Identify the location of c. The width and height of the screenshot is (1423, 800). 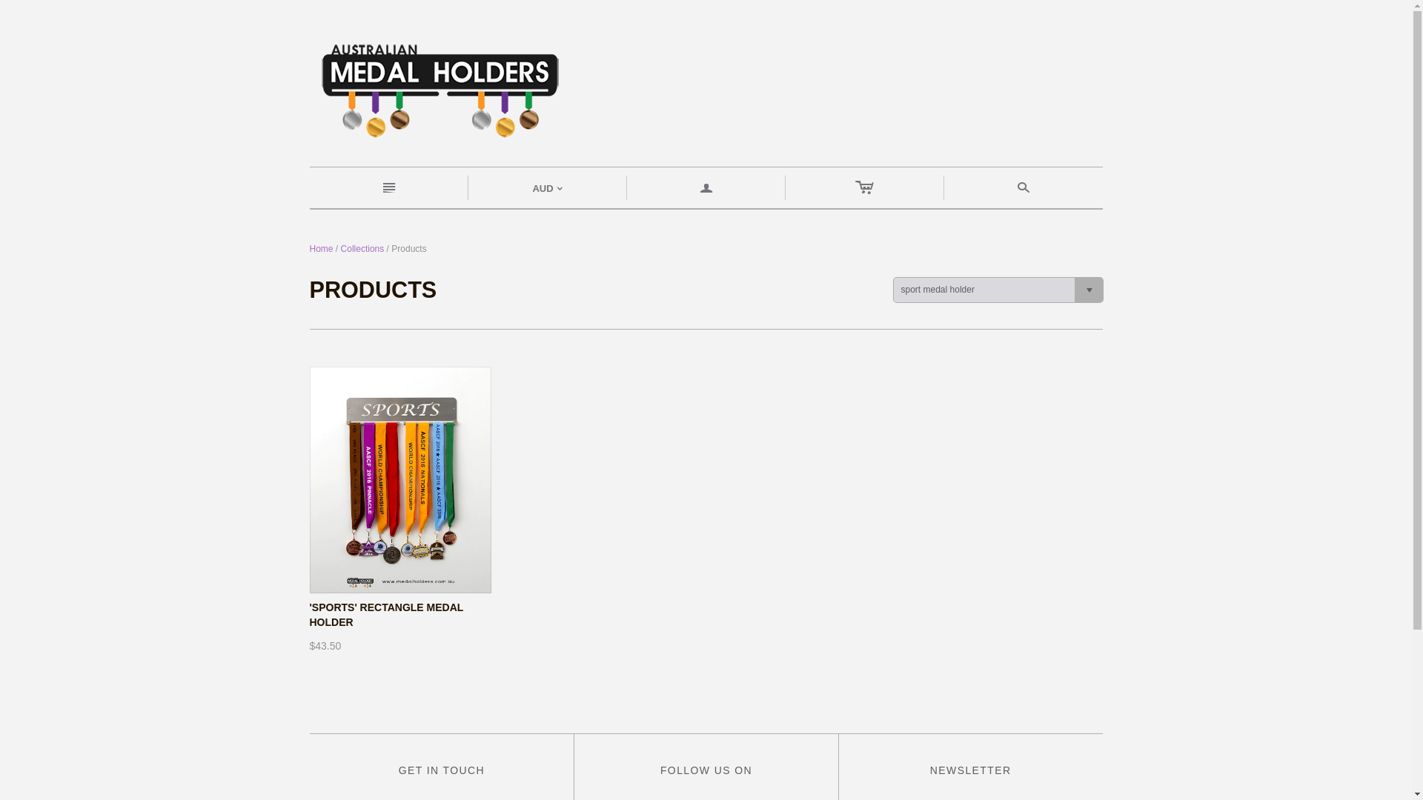
(865, 188).